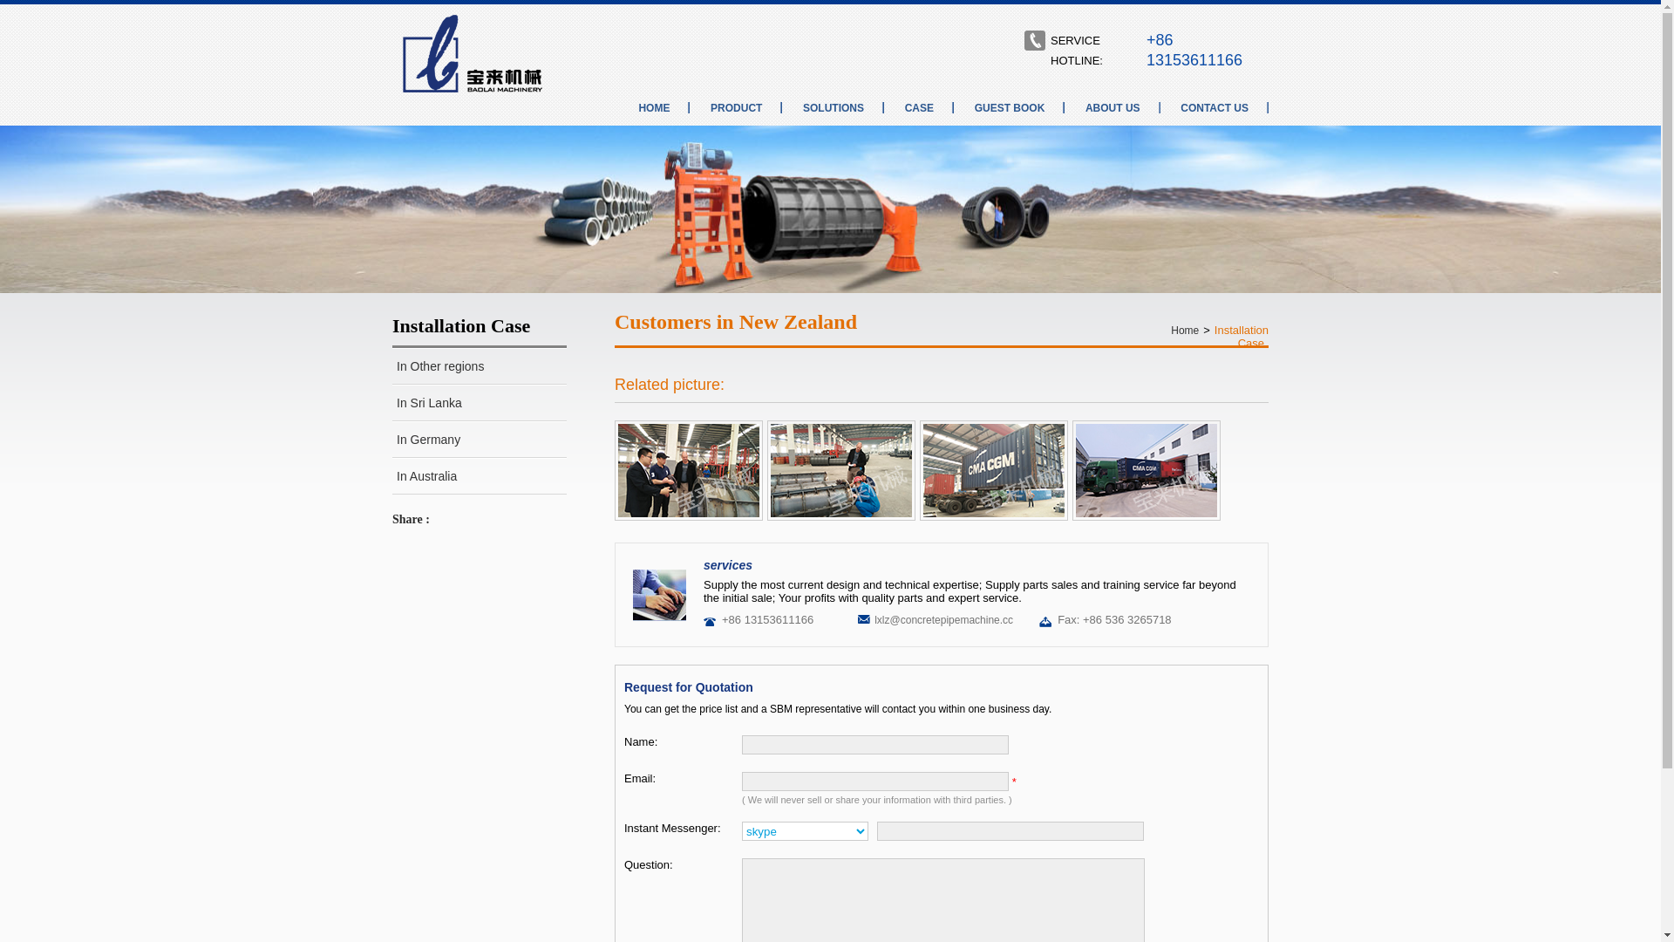  What do you see at coordinates (480, 366) in the screenshot?
I see `In Other regions` at bounding box center [480, 366].